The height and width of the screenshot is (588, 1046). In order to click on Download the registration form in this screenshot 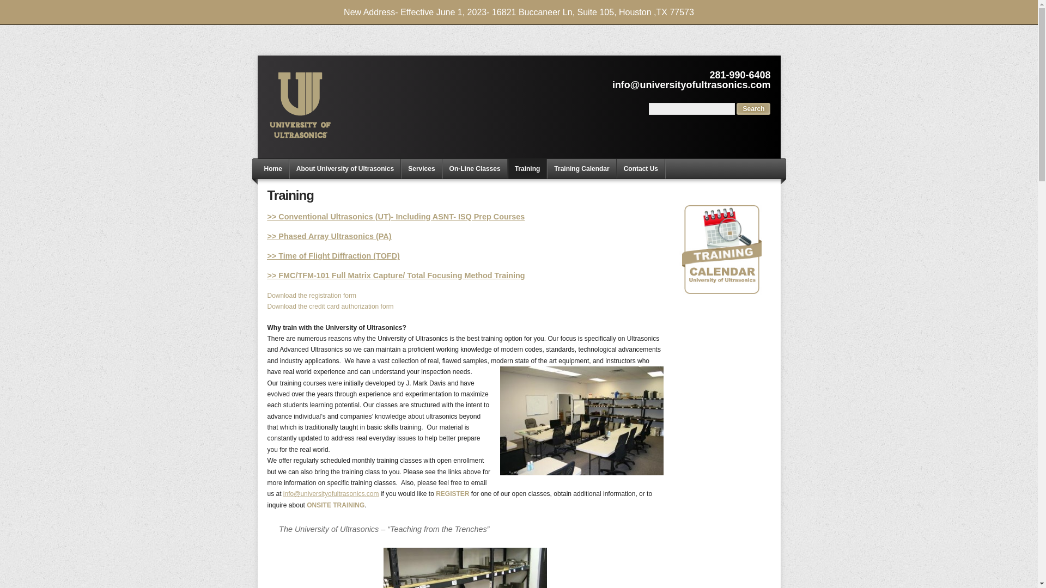, I will do `click(311, 295)`.